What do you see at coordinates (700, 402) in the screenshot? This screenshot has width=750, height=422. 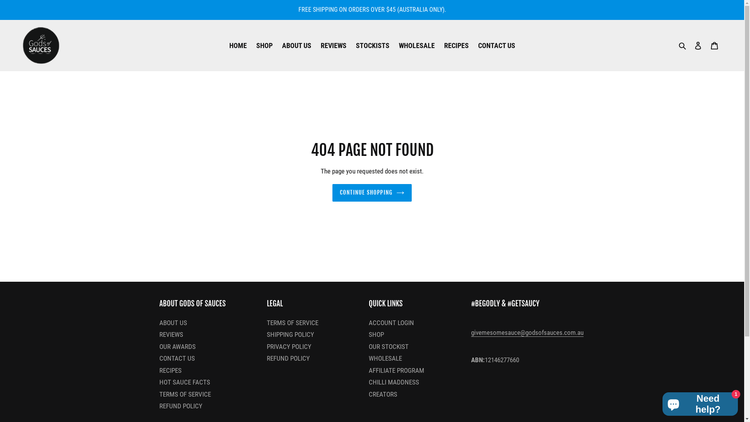 I see `Shopify online store chat` at bounding box center [700, 402].